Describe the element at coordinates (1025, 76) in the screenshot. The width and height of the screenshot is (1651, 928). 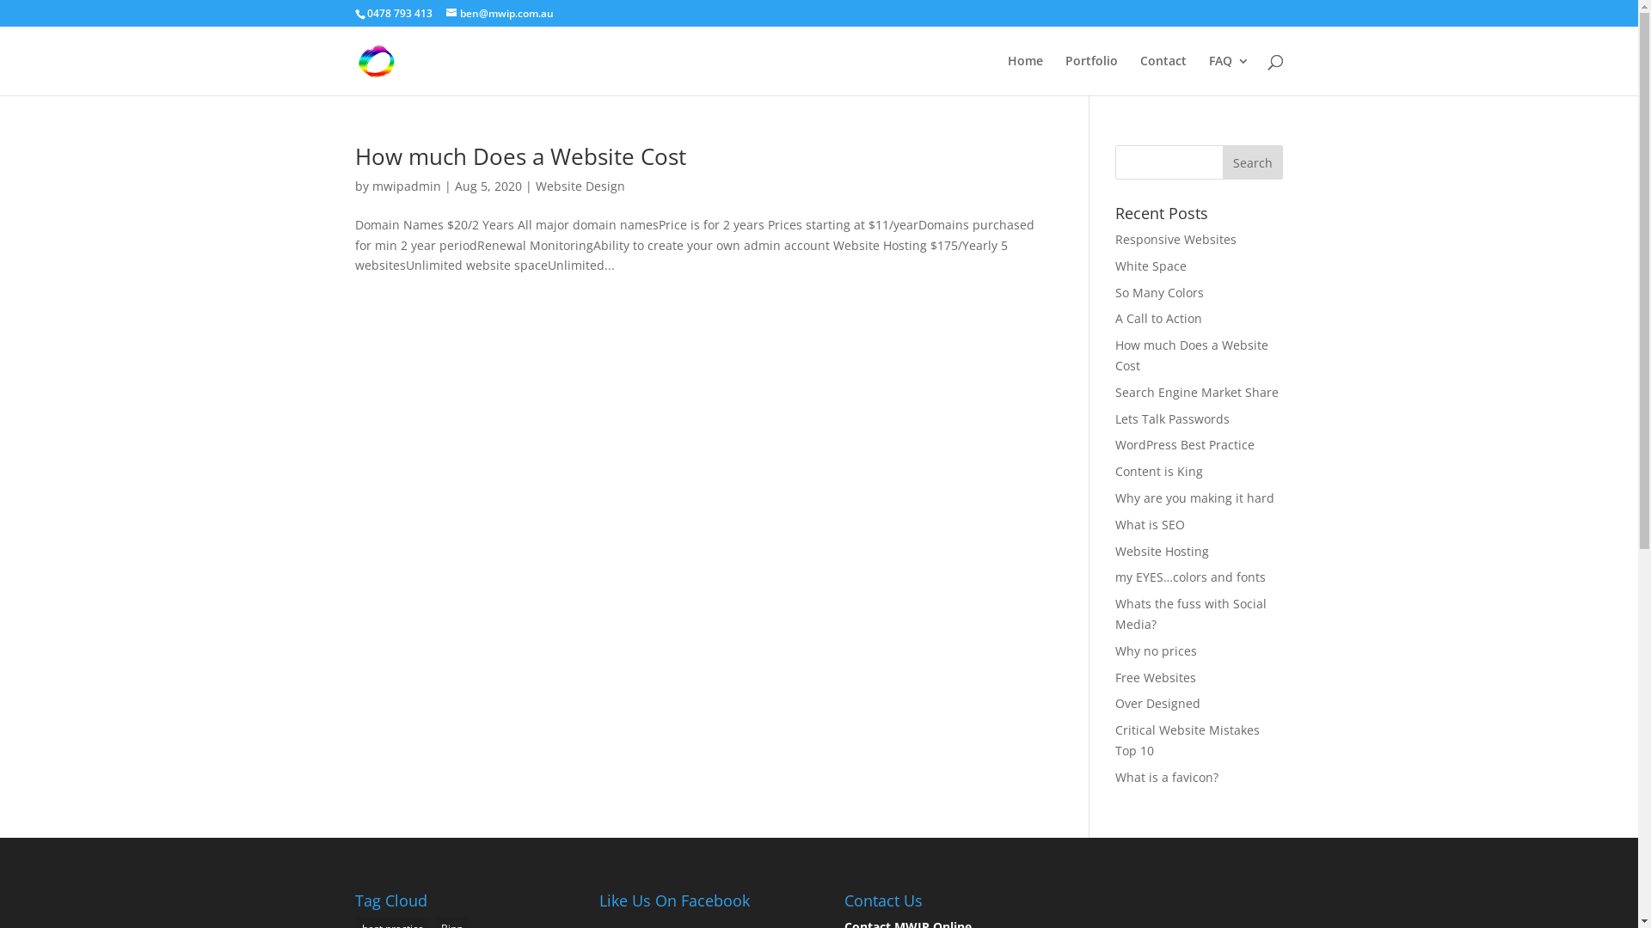
I see `Home` at that location.